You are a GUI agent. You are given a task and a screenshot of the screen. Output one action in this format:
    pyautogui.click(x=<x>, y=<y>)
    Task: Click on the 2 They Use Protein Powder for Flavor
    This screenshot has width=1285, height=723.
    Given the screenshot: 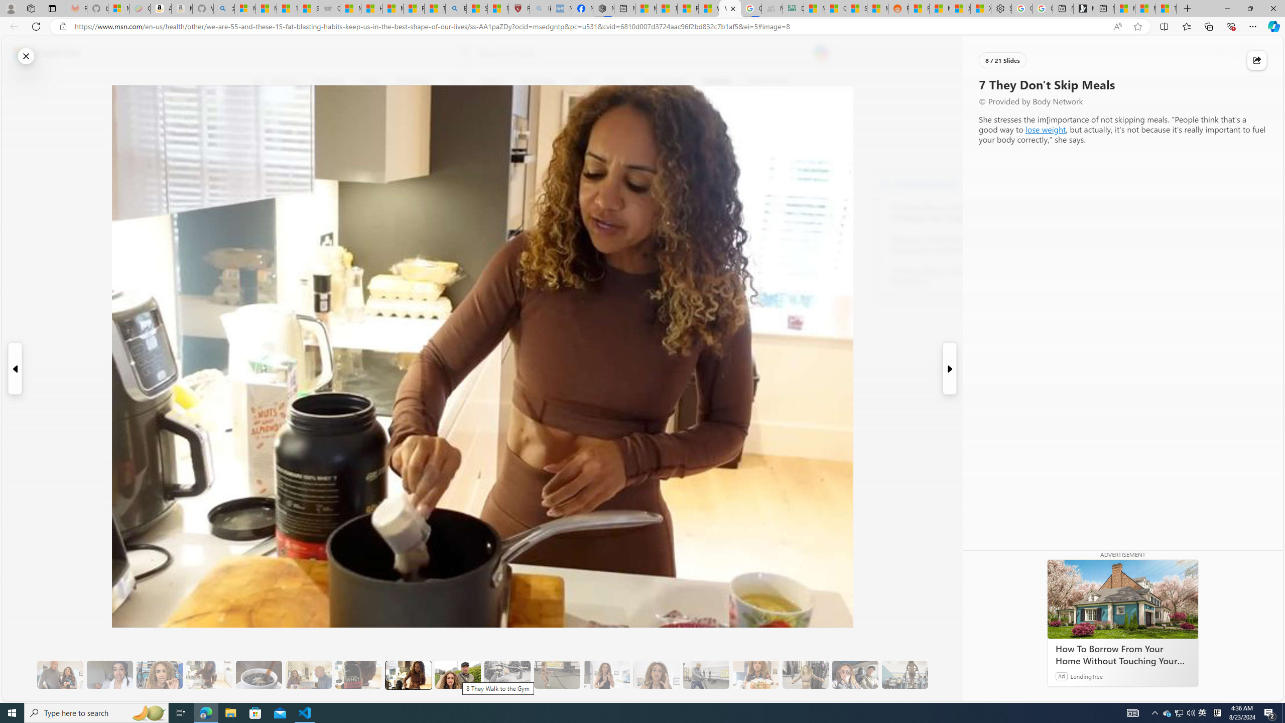 What is the action you would take?
    pyautogui.click(x=159, y=675)
    